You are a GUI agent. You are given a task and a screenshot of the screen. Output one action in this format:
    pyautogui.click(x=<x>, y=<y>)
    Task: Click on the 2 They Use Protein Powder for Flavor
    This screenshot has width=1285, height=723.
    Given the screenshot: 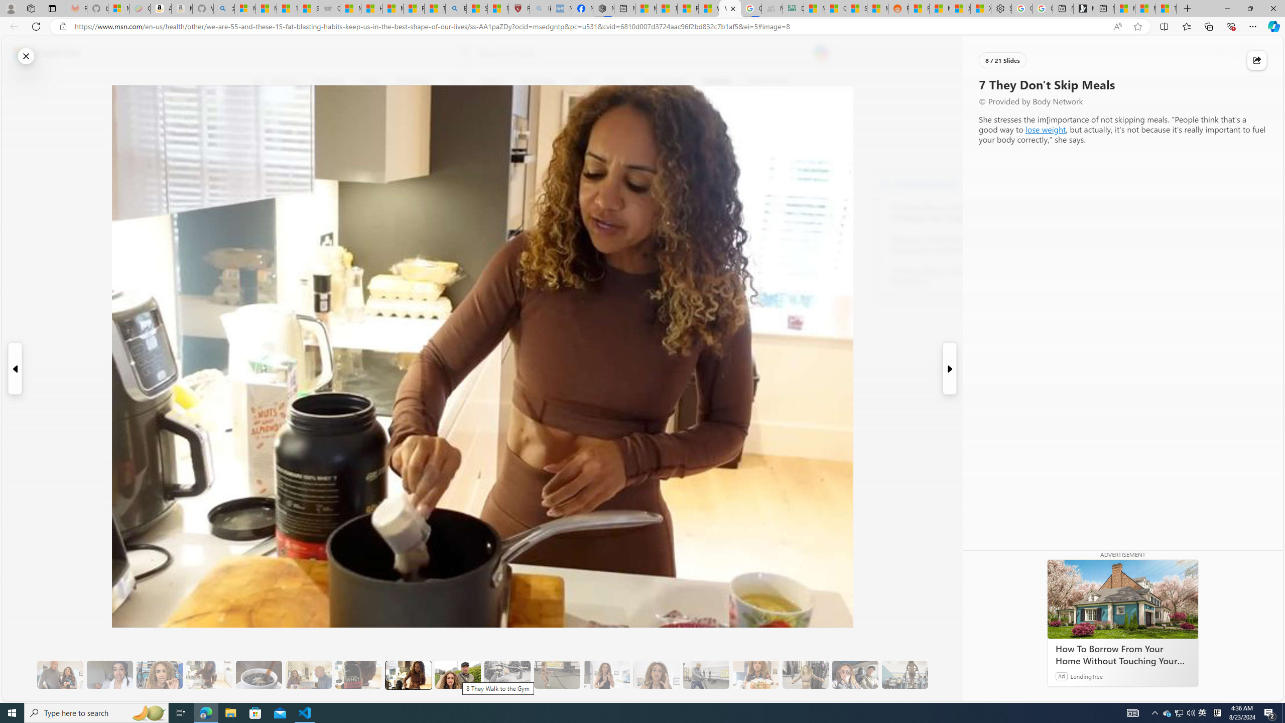 What is the action you would take?
    pyautogui.click(x=159, y=675)
    